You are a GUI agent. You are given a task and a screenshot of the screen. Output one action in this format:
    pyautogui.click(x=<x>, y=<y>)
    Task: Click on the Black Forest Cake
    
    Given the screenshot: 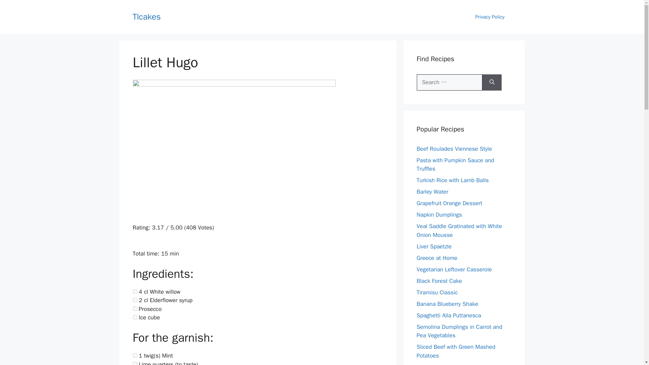 What is the action you would take?
    pyautogui.click(x=439, y=281)
    